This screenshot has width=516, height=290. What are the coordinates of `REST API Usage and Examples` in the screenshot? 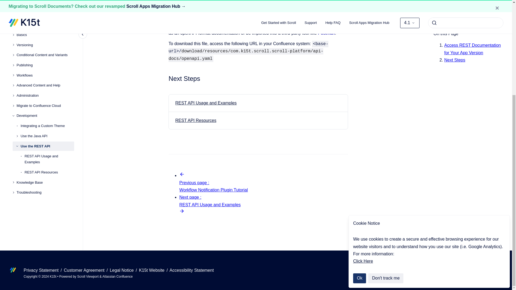 It's located at (49, 34).